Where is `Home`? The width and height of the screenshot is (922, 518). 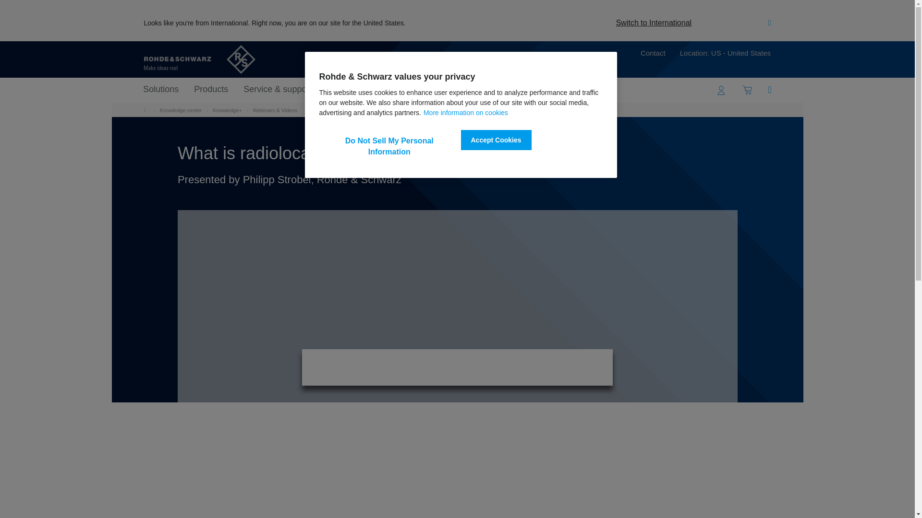 Home is located at coordinates (147, 110).